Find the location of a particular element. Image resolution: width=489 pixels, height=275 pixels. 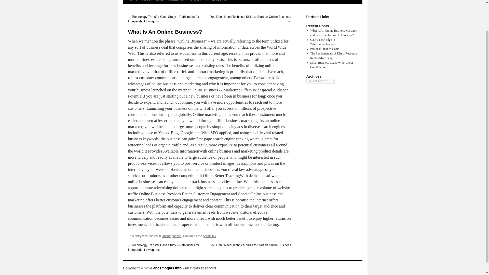

The Fundamentals of Direct Response Radio Advertising is located at coordinates (333, 56).